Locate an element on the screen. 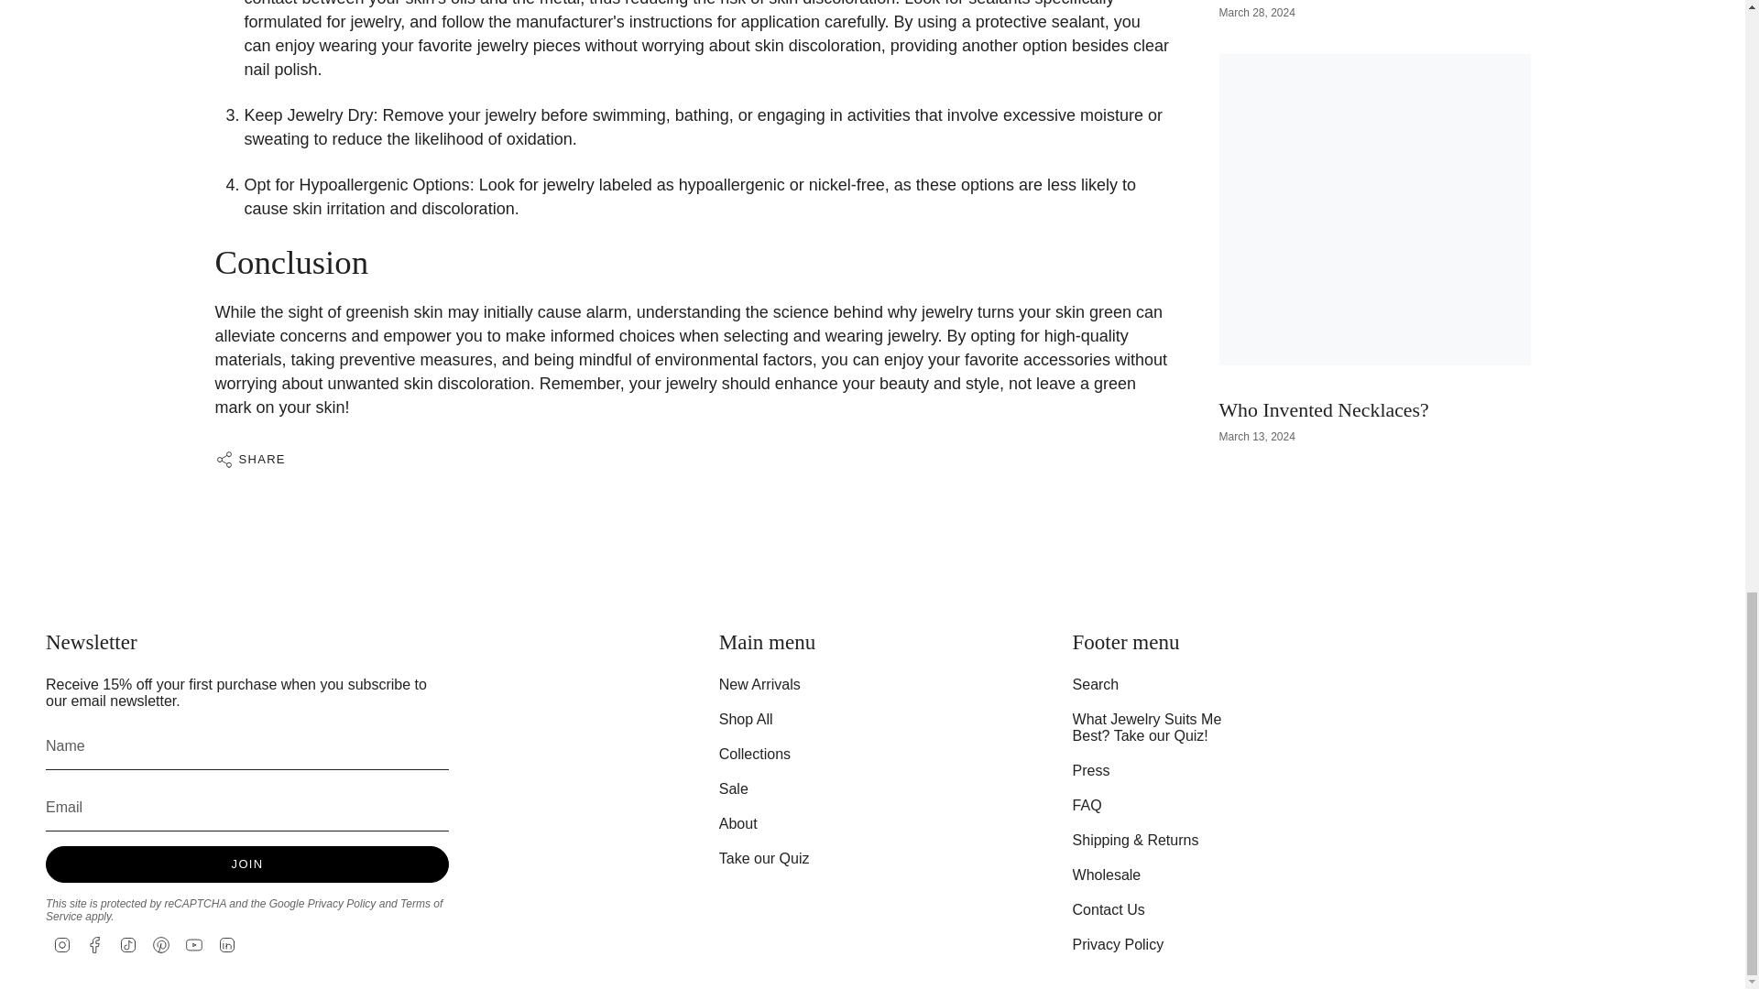 The height and width of the screenshot is (989, 1759). Cier on YouTube is located at coordinates (194, 943).